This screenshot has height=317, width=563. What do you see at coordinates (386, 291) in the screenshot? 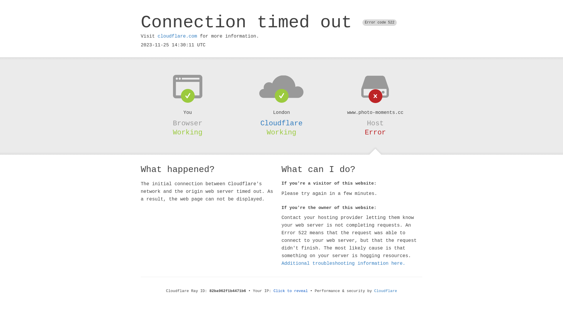
I see `Cloudflare` at bounding box center [386, 291].